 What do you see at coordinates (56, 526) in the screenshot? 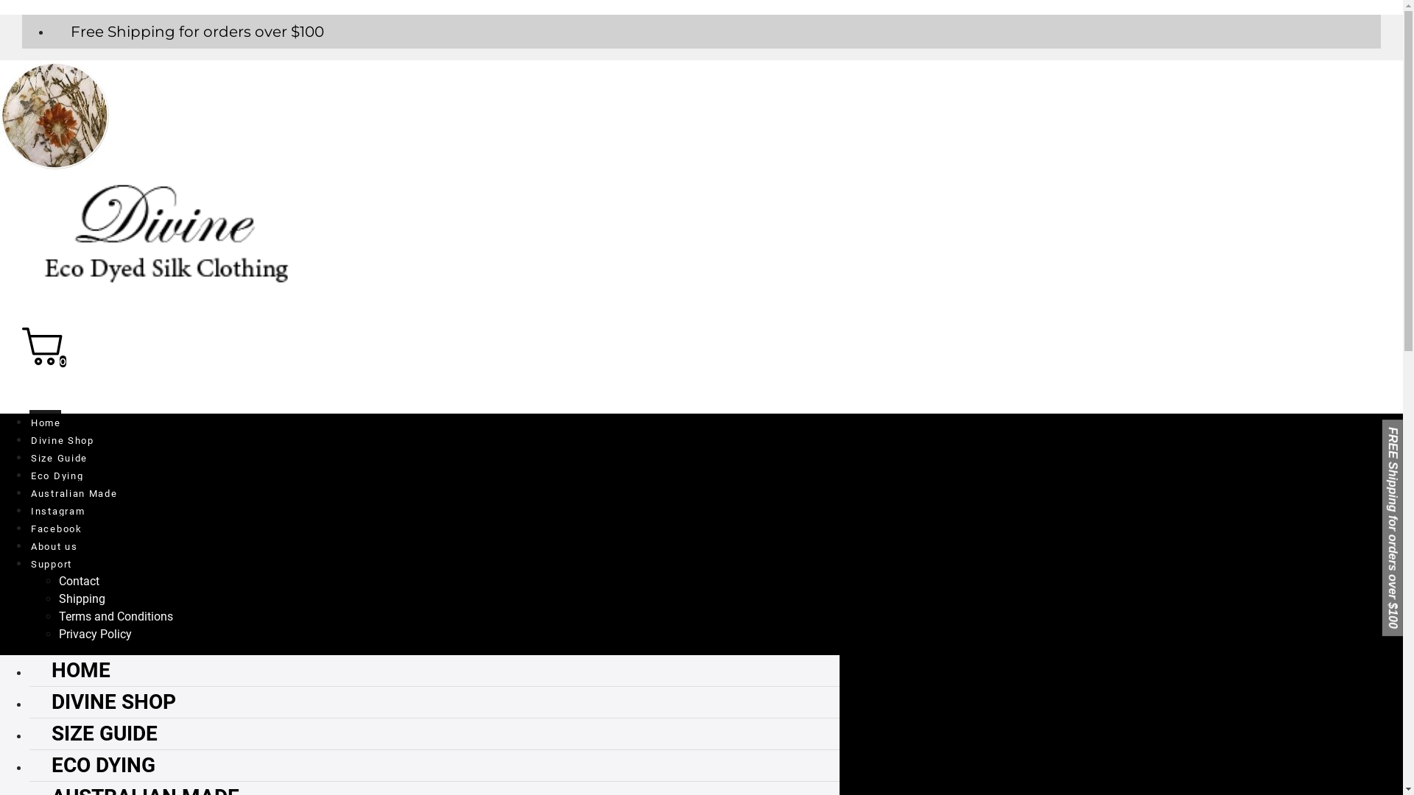
I see `Facebook` at bounding box center [56, 526].